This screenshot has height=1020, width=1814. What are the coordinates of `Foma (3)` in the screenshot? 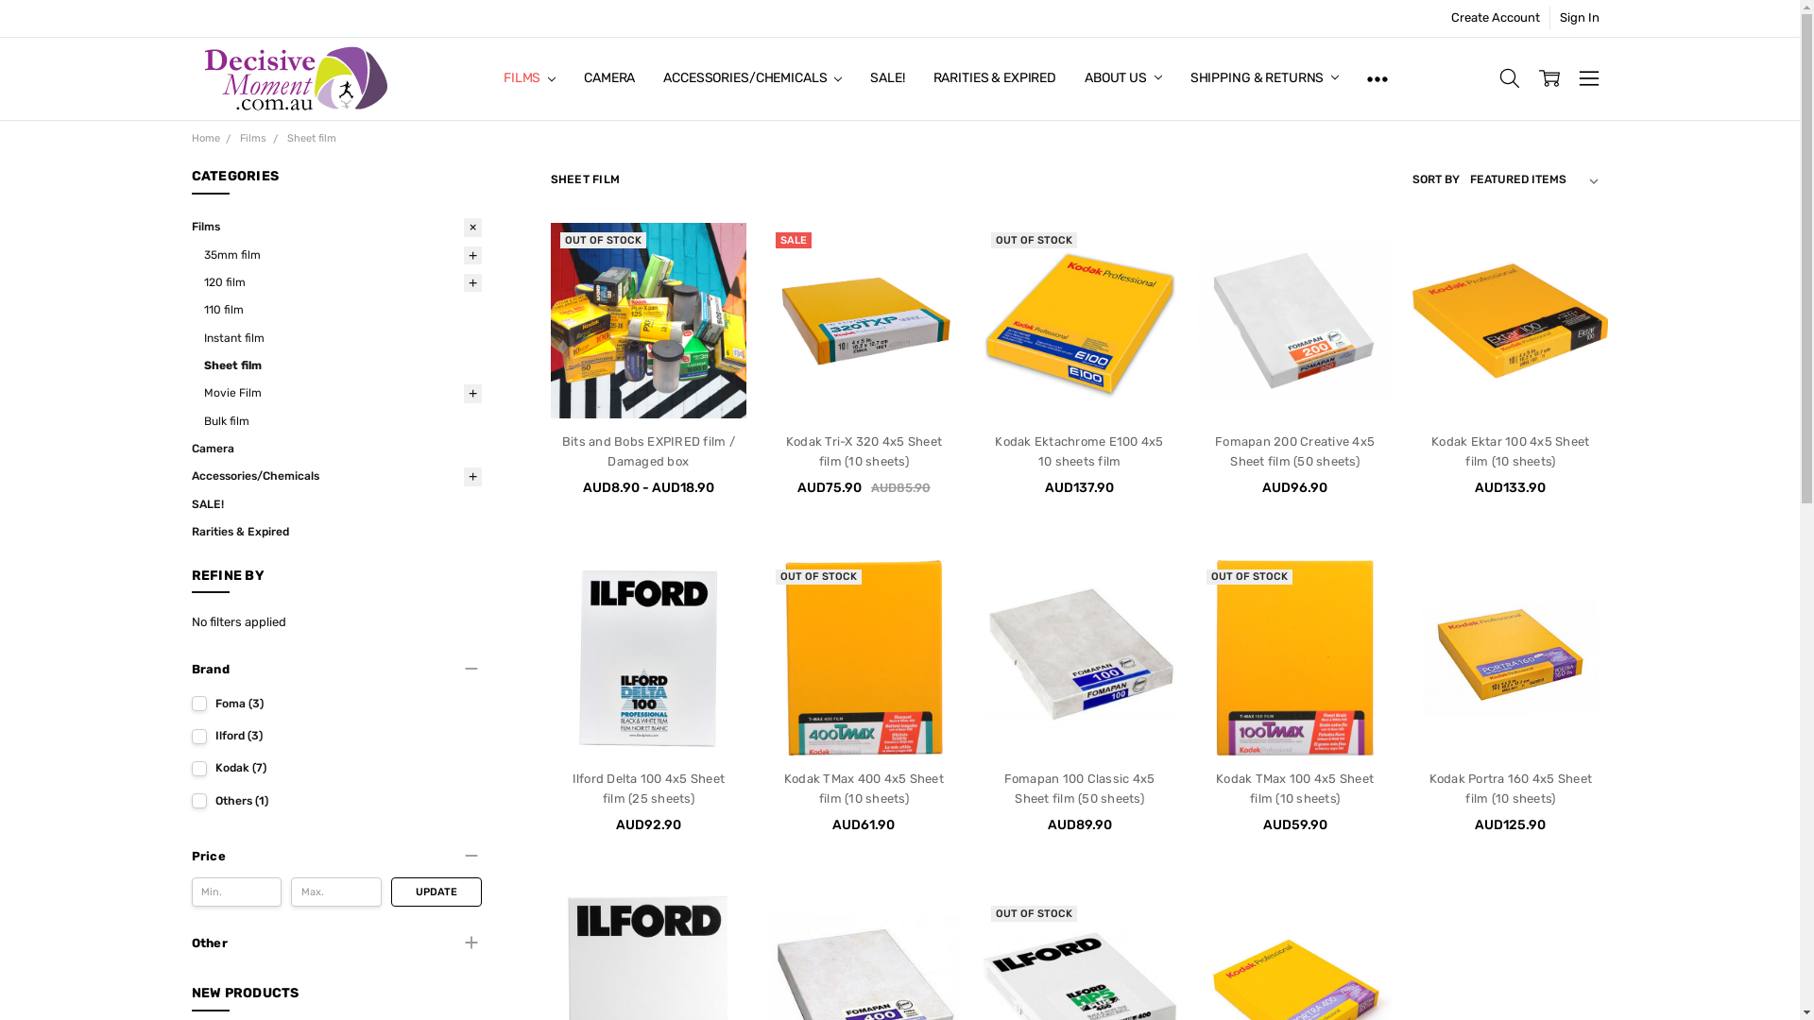 It's located at (335, 705).